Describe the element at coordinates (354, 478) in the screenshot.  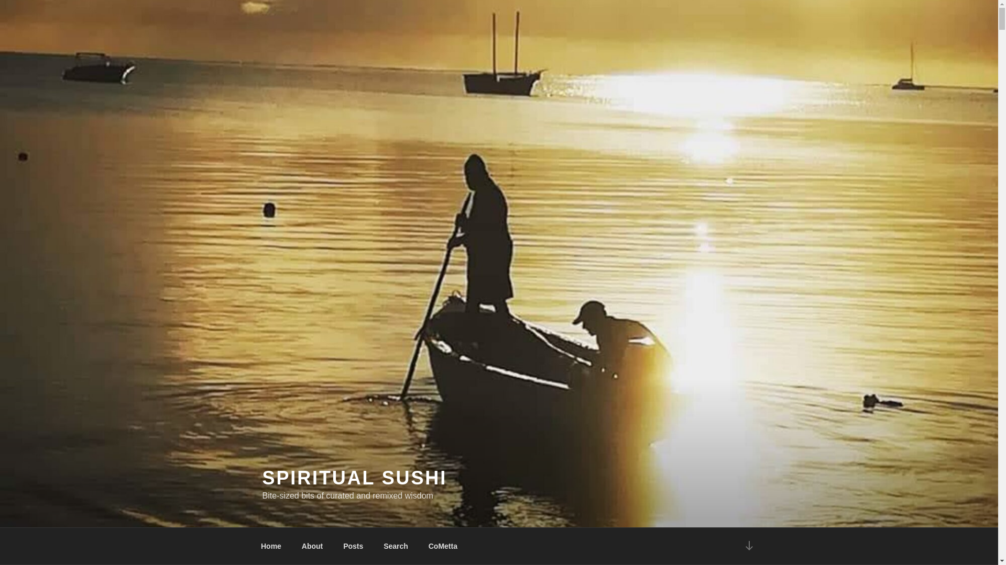
I see `SPIRITUAL SUSHI` at that location.